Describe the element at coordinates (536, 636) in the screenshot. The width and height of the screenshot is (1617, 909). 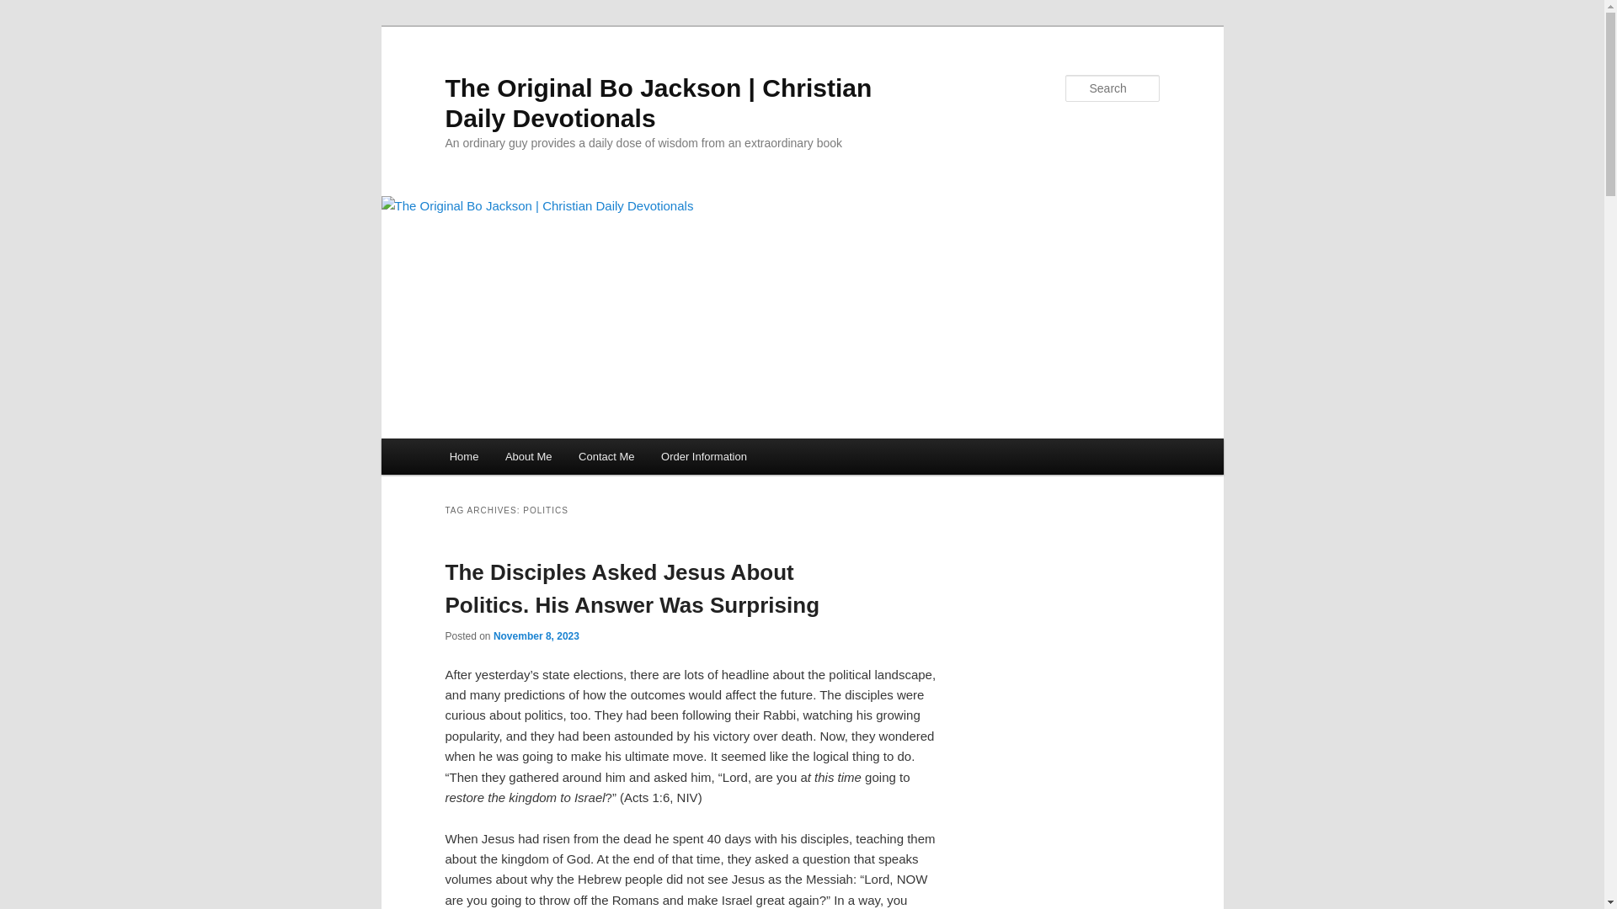
I see `6:59 am` at that location.